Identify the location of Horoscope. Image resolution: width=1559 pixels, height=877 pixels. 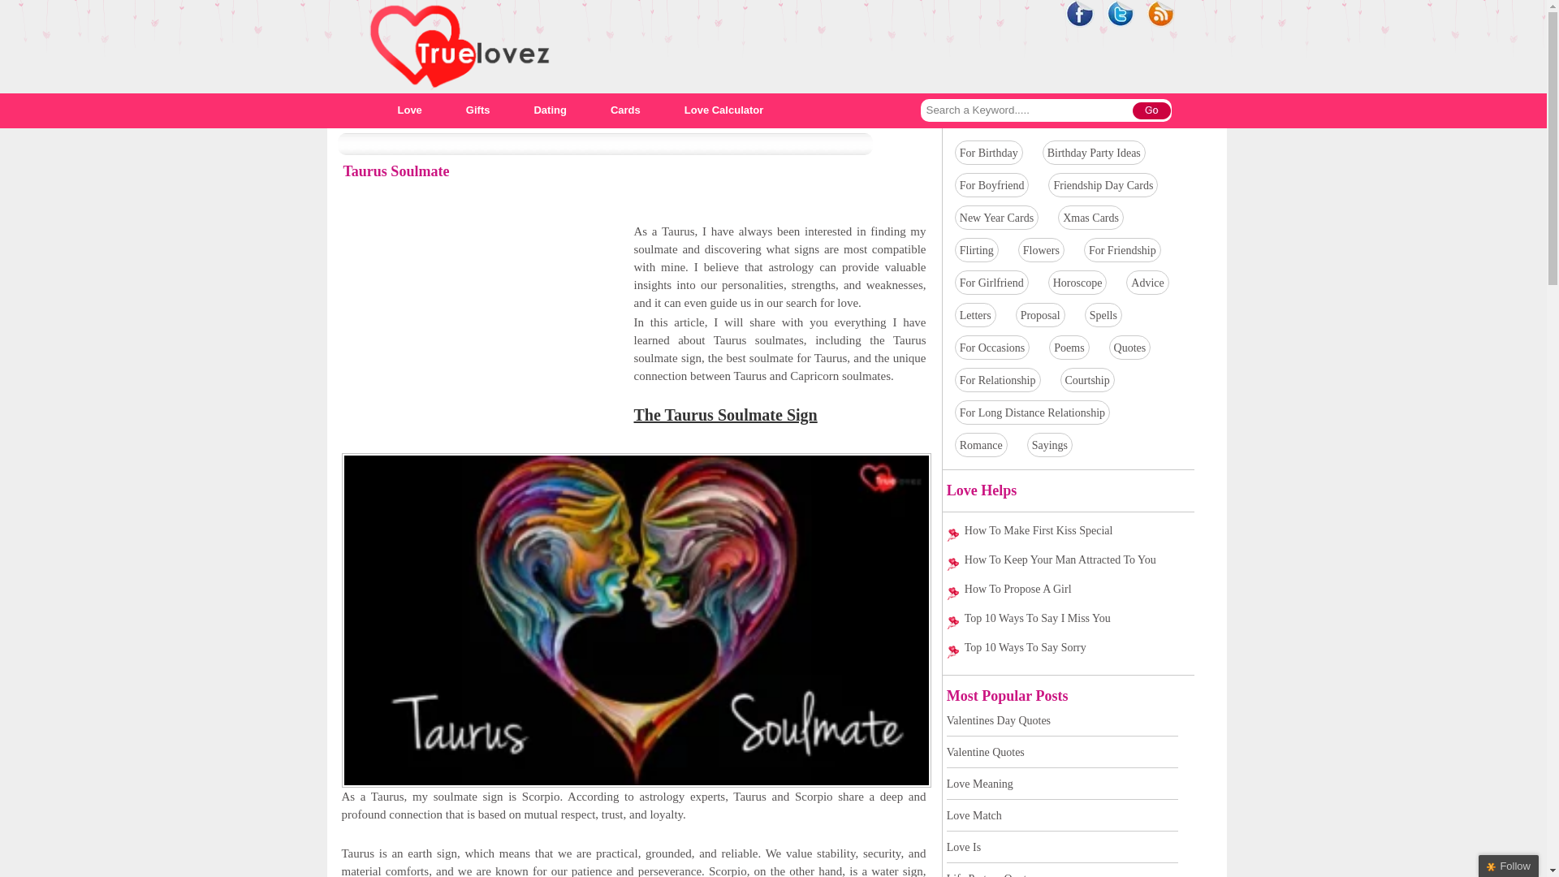
(1077, 283).